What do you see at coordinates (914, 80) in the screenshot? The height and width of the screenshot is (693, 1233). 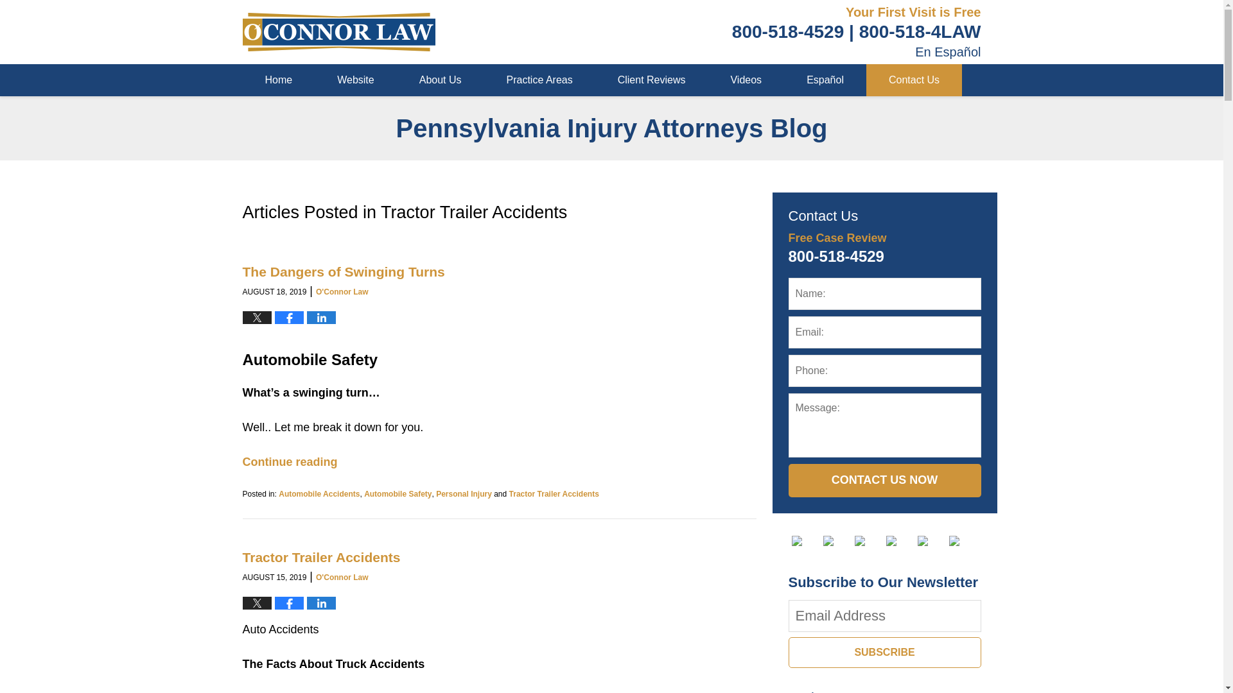 I see `Contact Us` at bounding box center [914, 80].